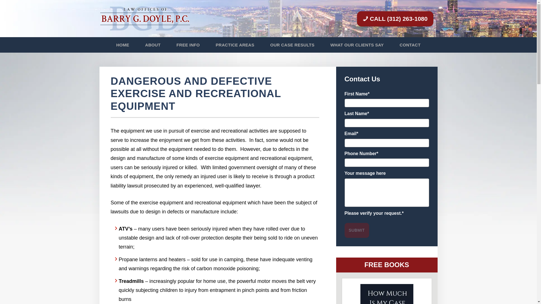  Describe the element at coordinates (188, 44) in the screenshot. I see `FREE INFO` at that location.